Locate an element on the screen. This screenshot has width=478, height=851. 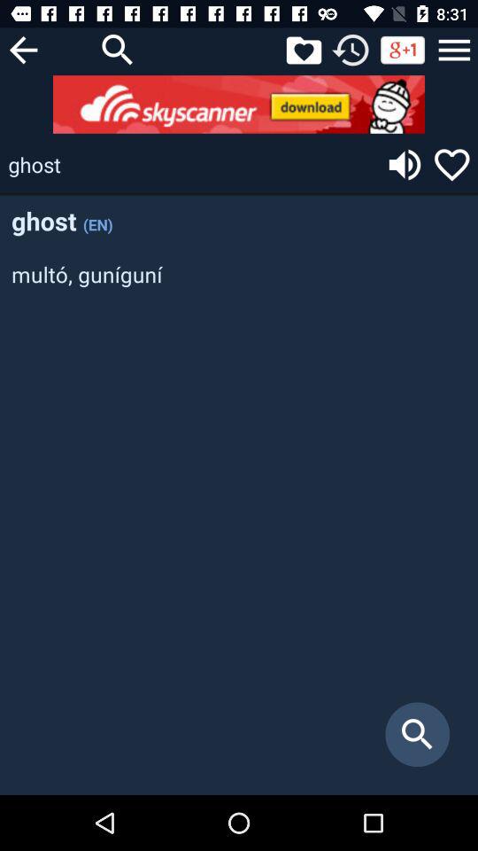
searching the process is located at coordinates (118, 50).